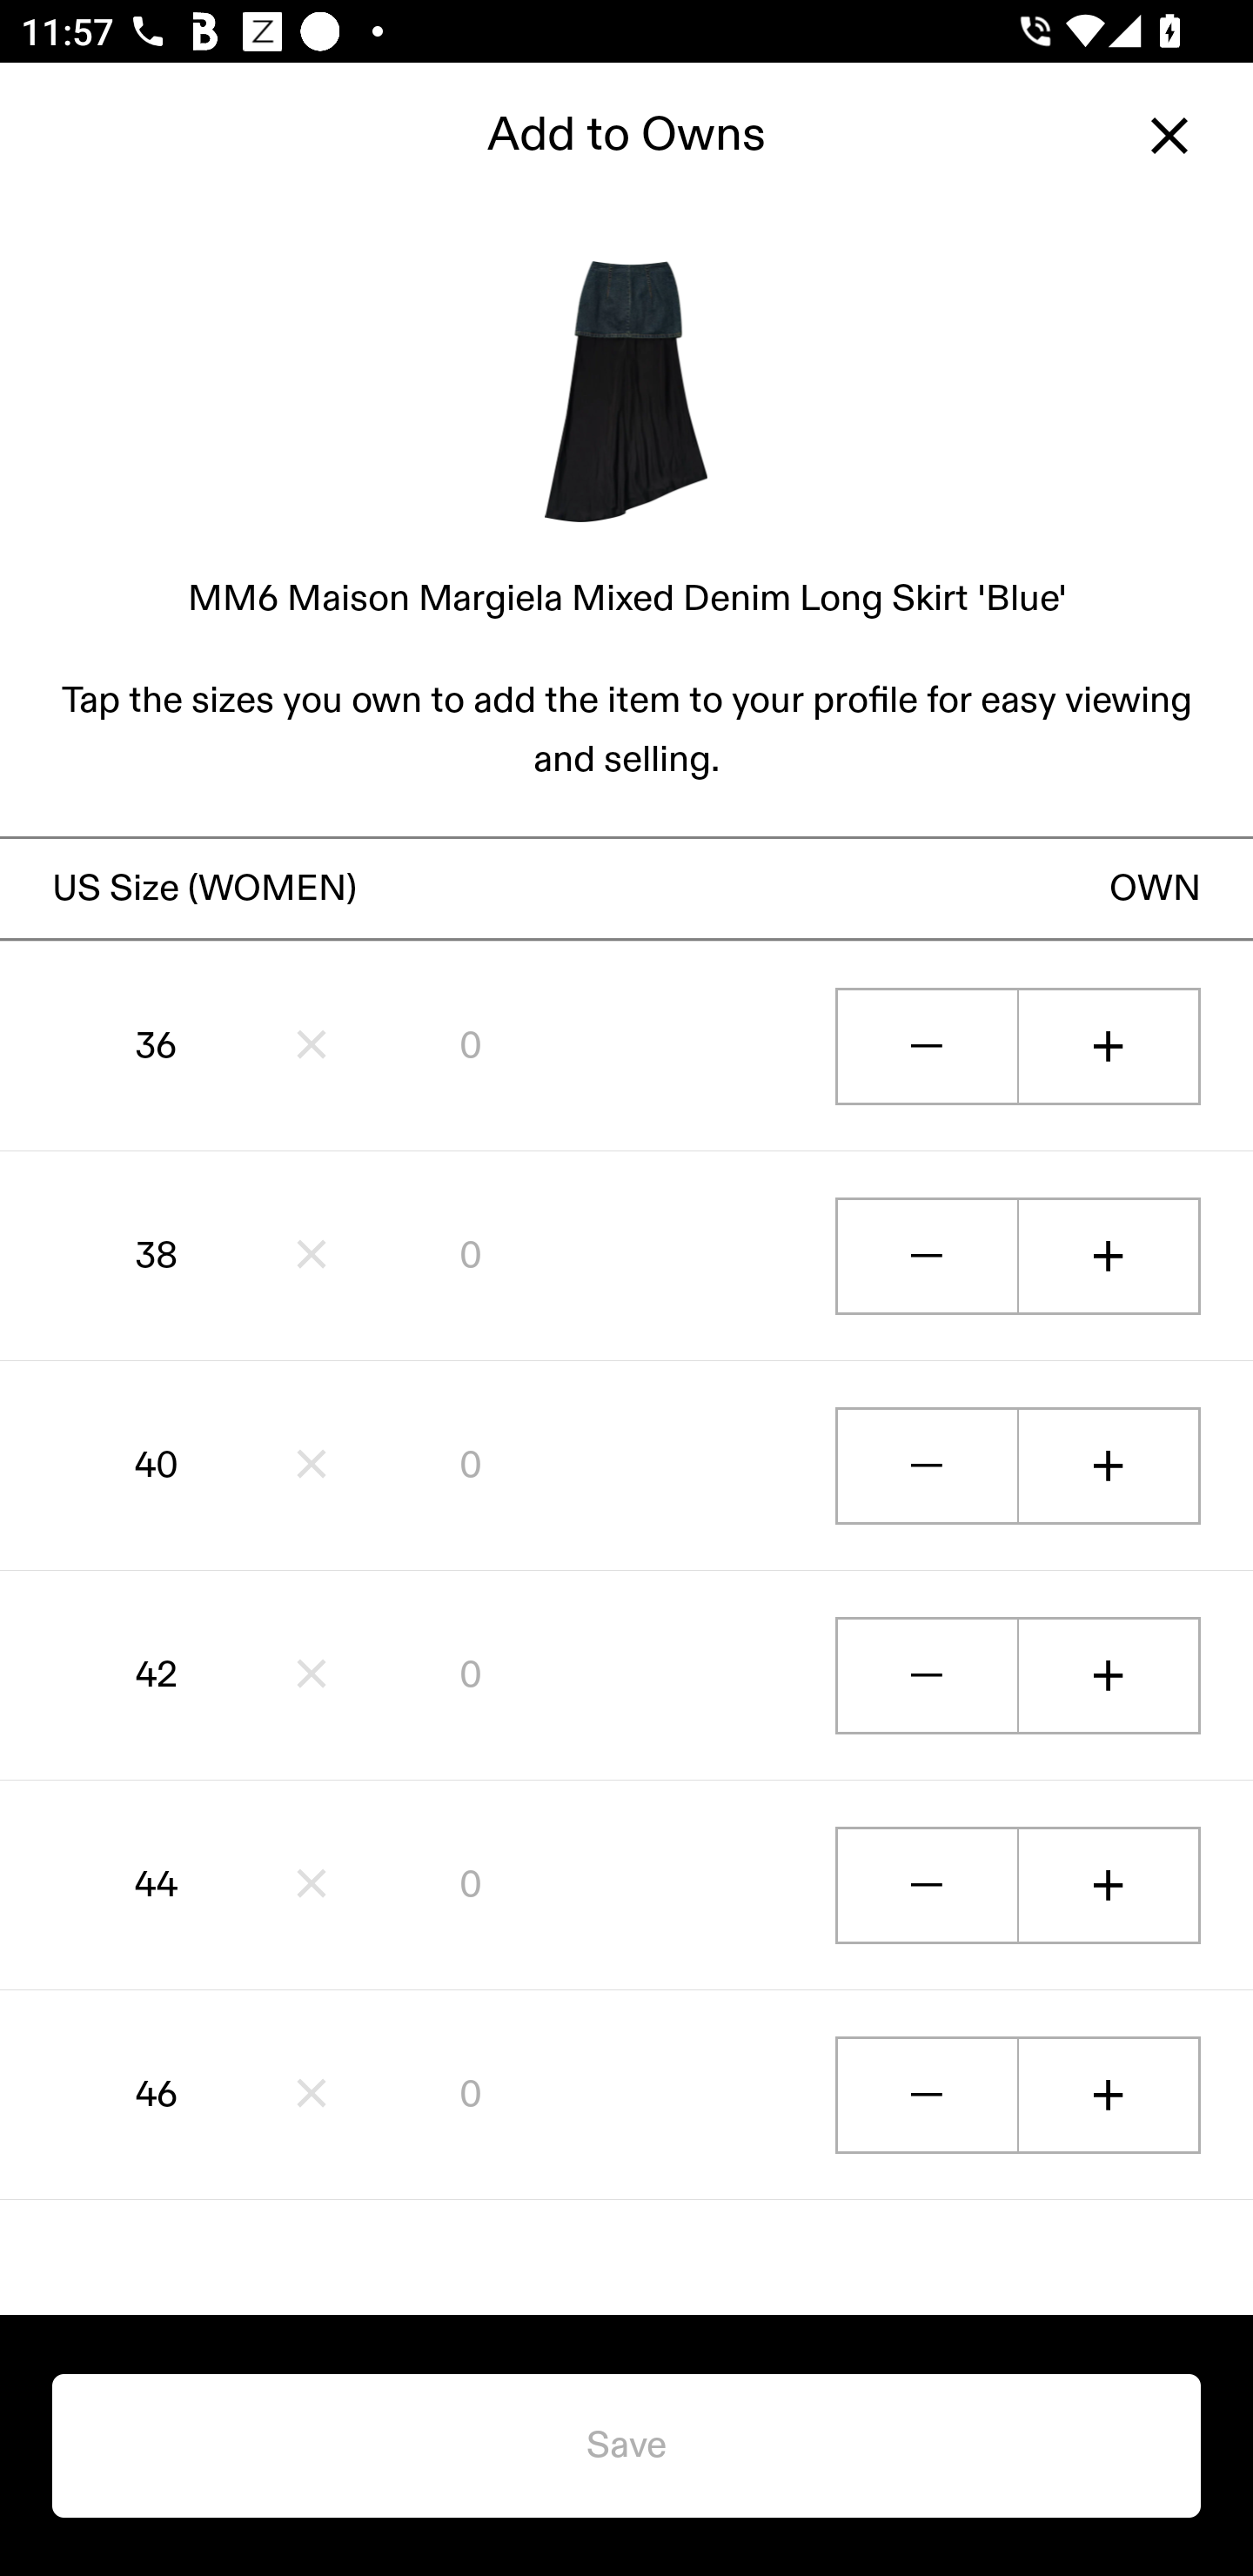 Image resolution: width=1253 pixels, height=2576 pixels. I want to click on Save, so click(626, 2445).